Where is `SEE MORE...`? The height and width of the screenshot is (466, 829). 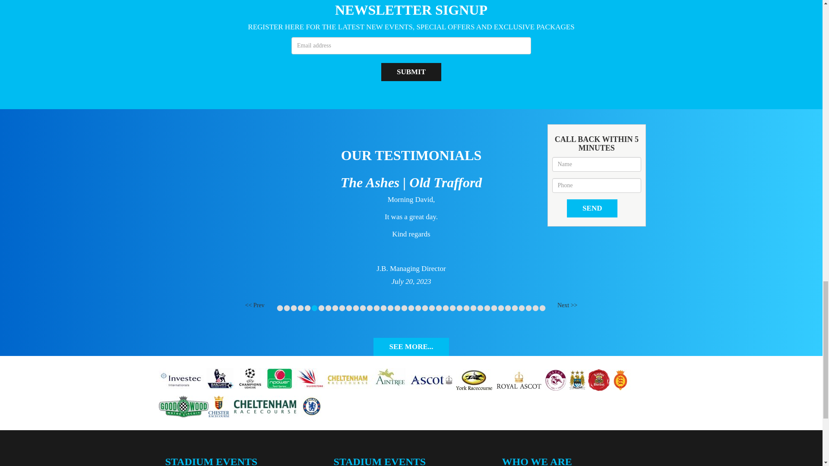 SEE MORE... is located at coordinates (411, 347).